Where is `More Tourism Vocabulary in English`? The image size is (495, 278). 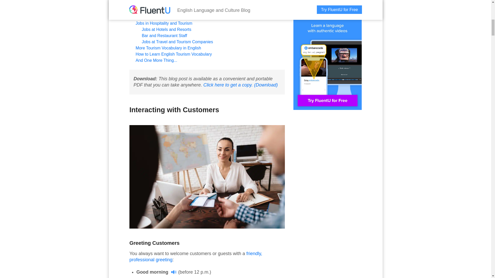 More Tourism Vocabulary in English is located at coordinates (168, 48).